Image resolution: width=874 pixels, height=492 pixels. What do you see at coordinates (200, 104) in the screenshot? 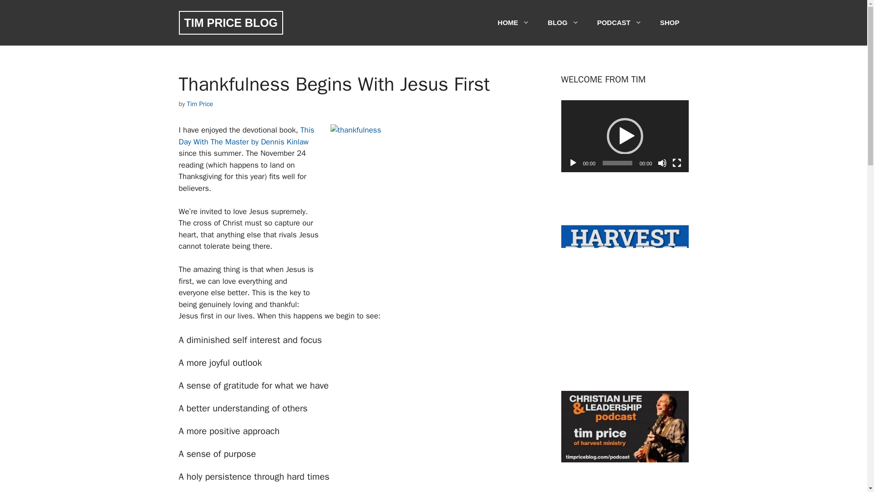
I see `Tim Price` at bounding box center [200, 104].